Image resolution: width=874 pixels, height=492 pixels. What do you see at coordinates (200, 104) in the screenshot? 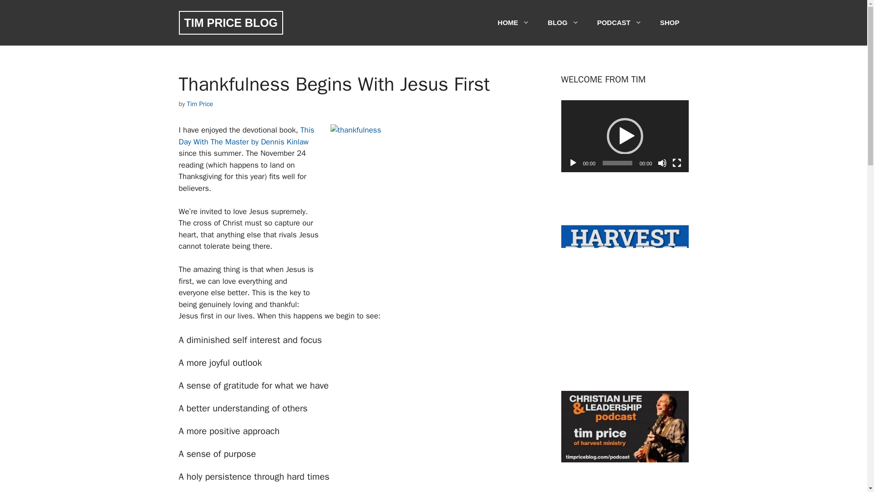
I see `Tim Price` at bounding box center [200, 104].